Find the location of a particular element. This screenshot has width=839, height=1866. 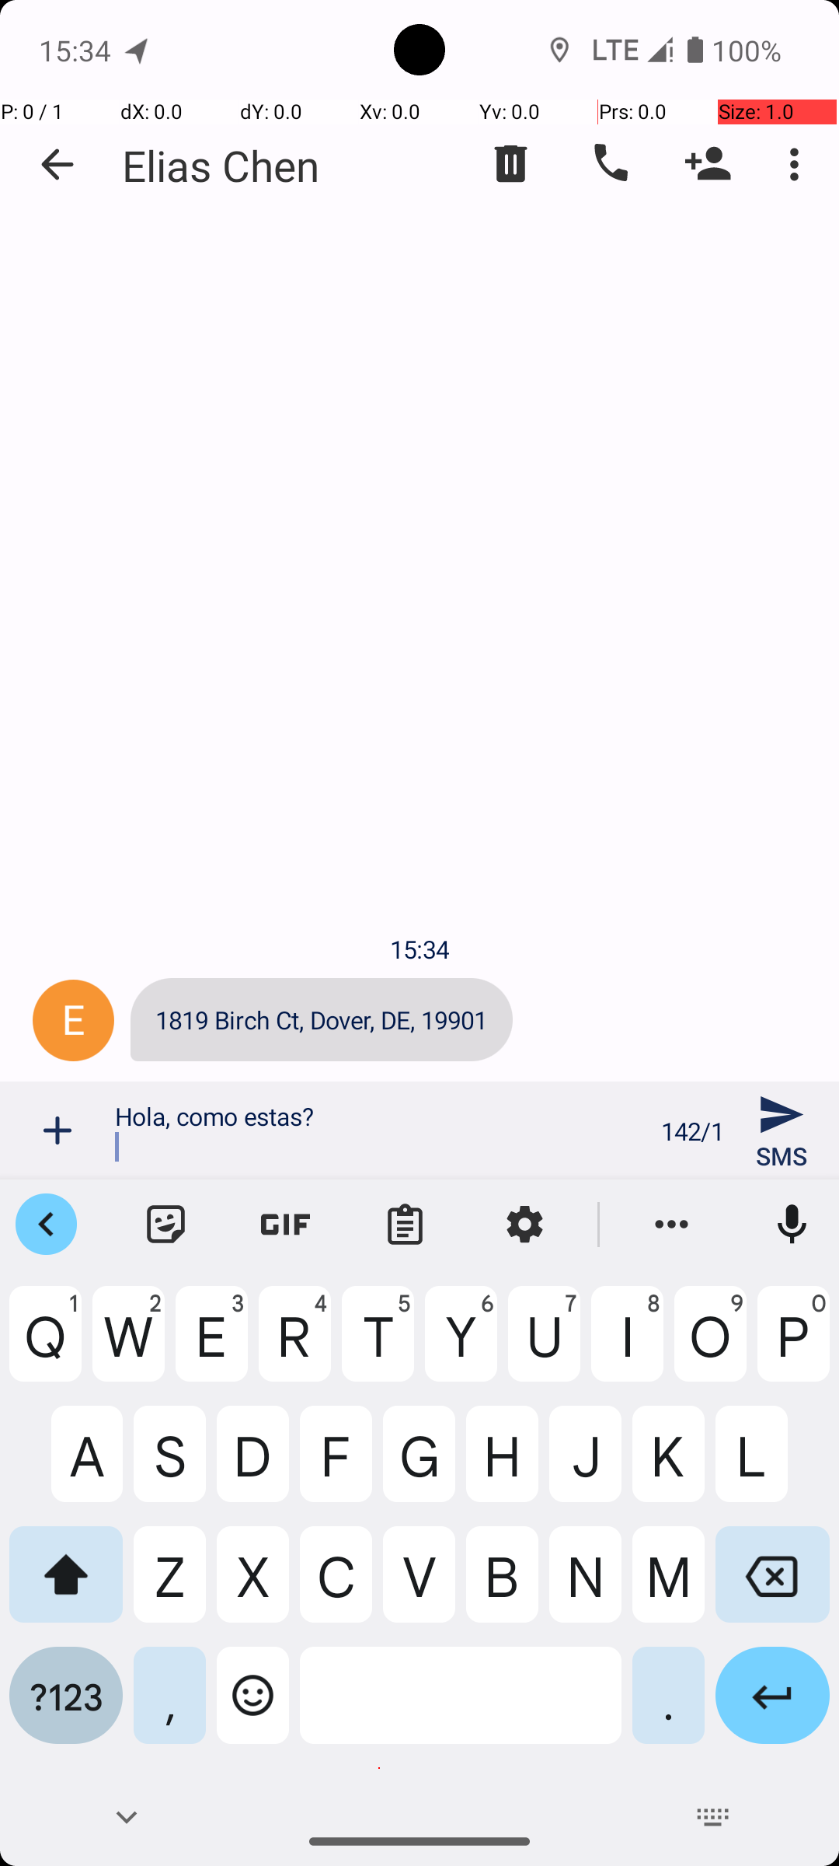

Marcar número is located at coordinates (609, 164).